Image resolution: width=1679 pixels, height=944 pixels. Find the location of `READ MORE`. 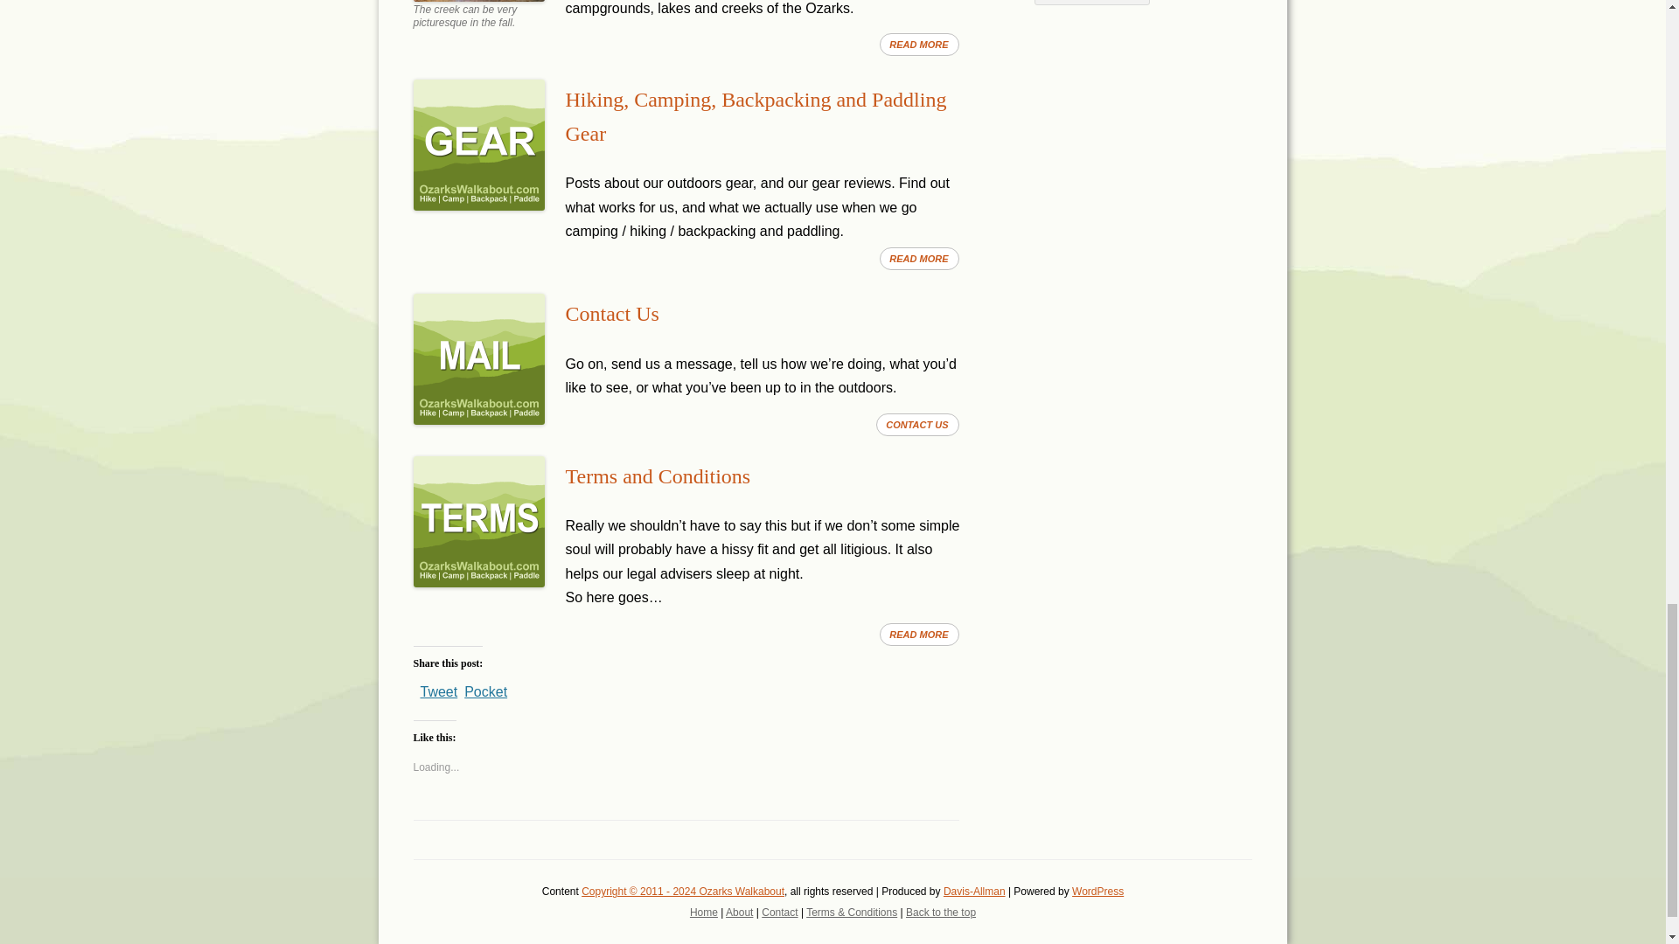

READ MORE is located at coordinates (919, 634).